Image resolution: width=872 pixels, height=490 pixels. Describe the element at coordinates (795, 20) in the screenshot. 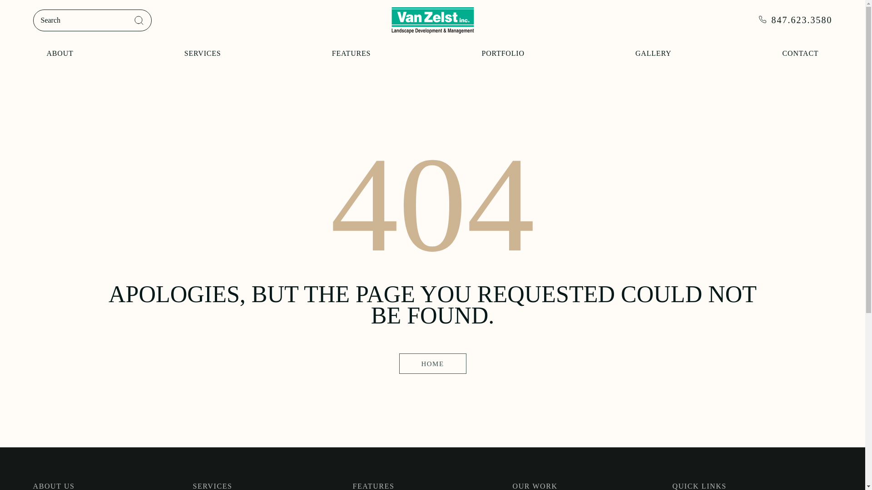

I see `847.623.3580` at that location.